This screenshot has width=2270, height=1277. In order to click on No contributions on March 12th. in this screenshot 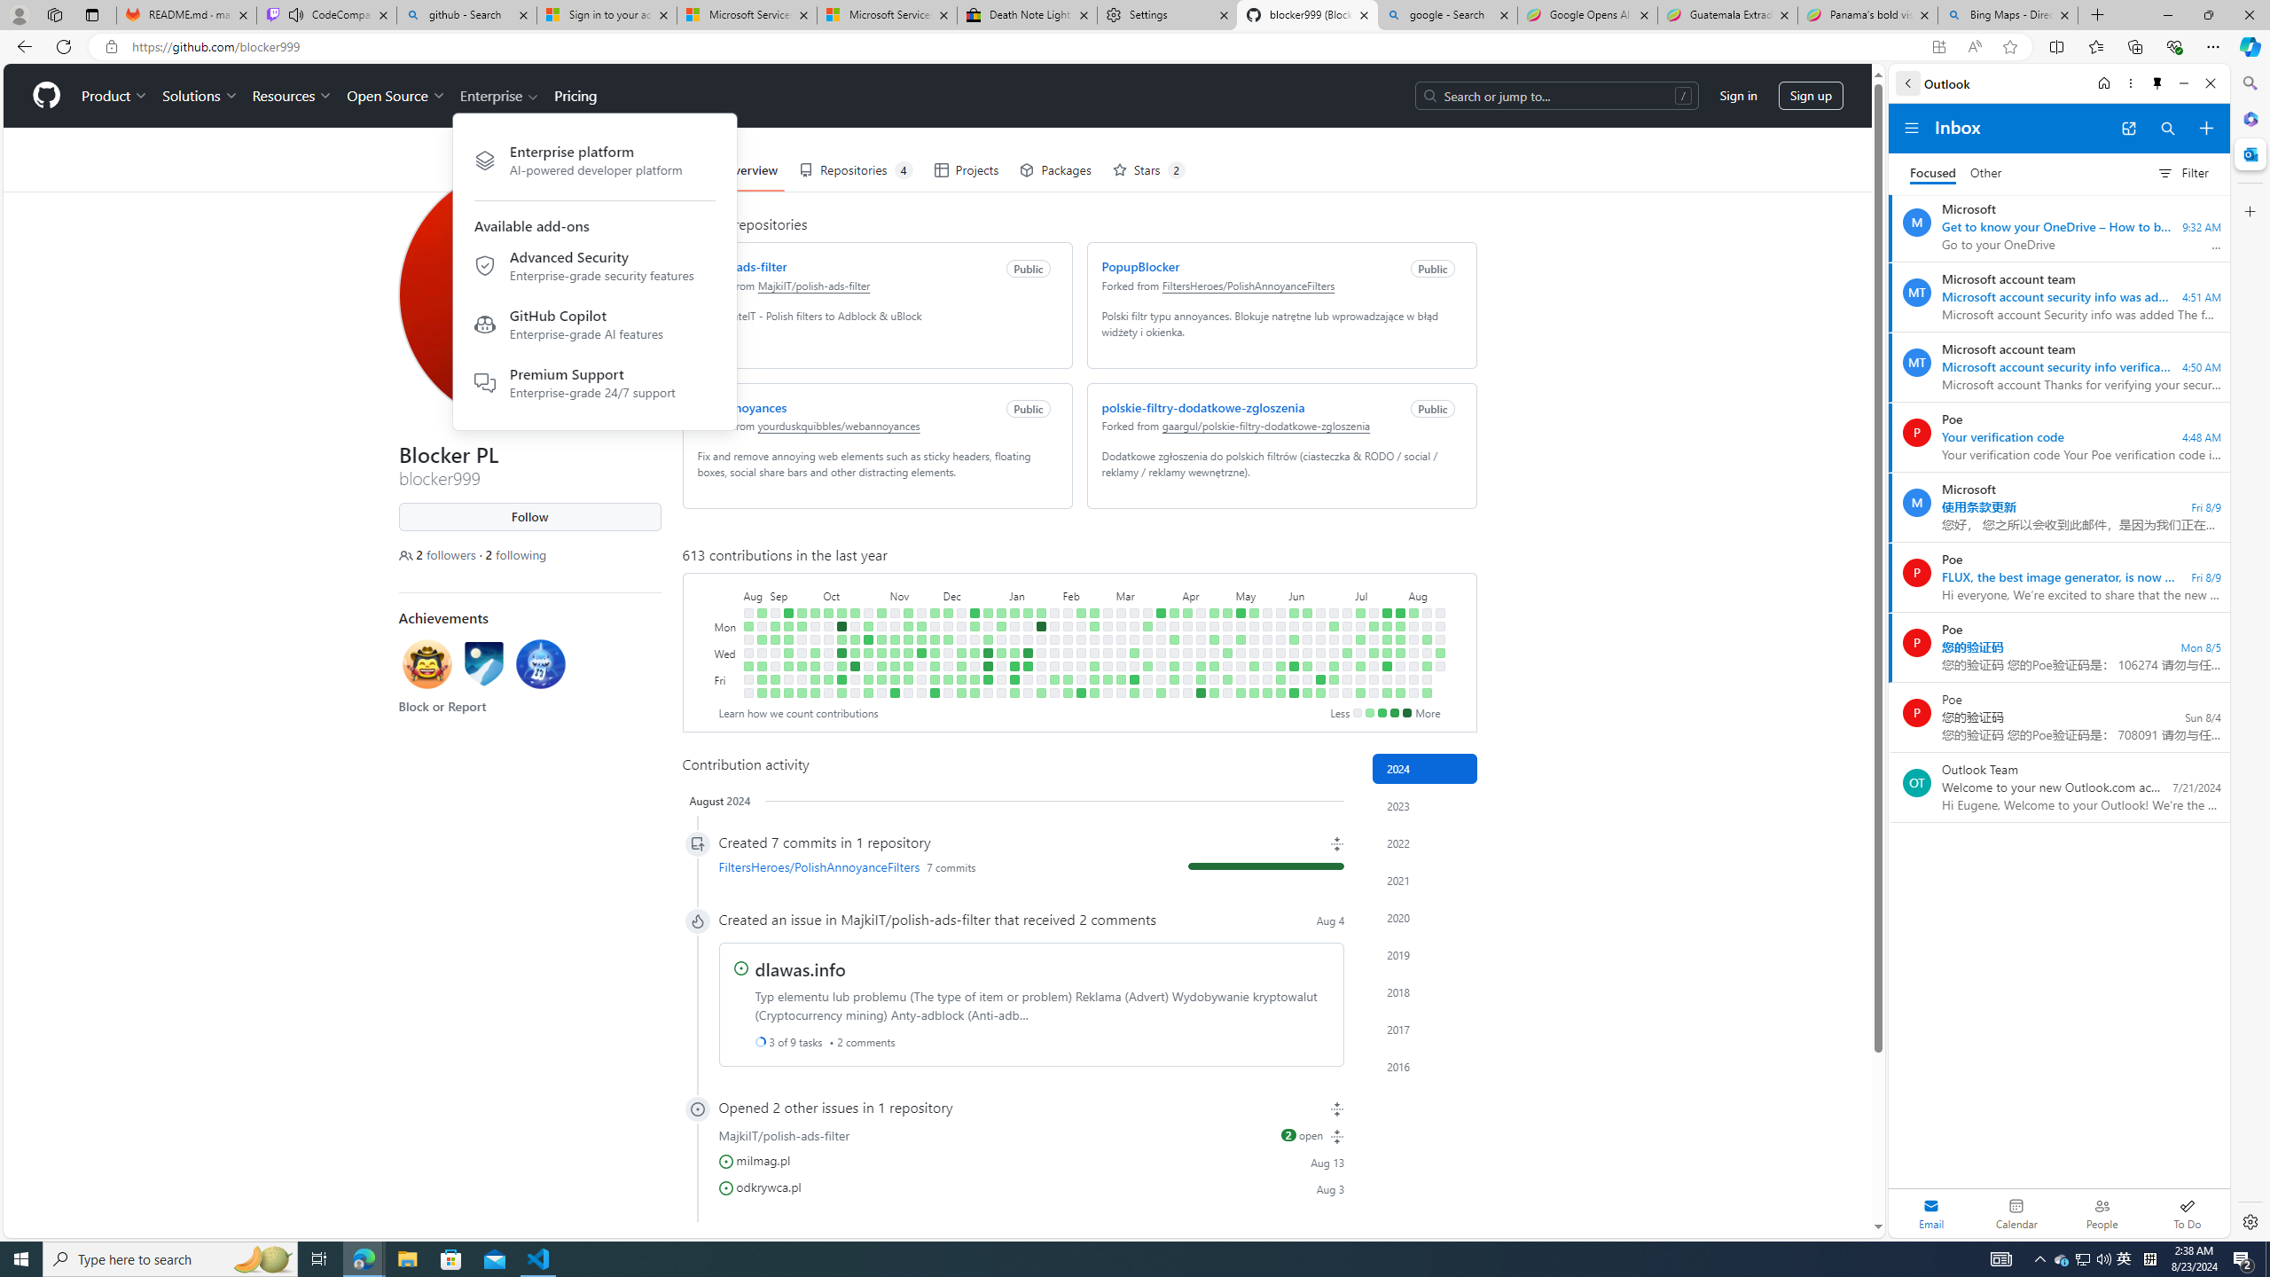, I will do `click(1133, 639)`.